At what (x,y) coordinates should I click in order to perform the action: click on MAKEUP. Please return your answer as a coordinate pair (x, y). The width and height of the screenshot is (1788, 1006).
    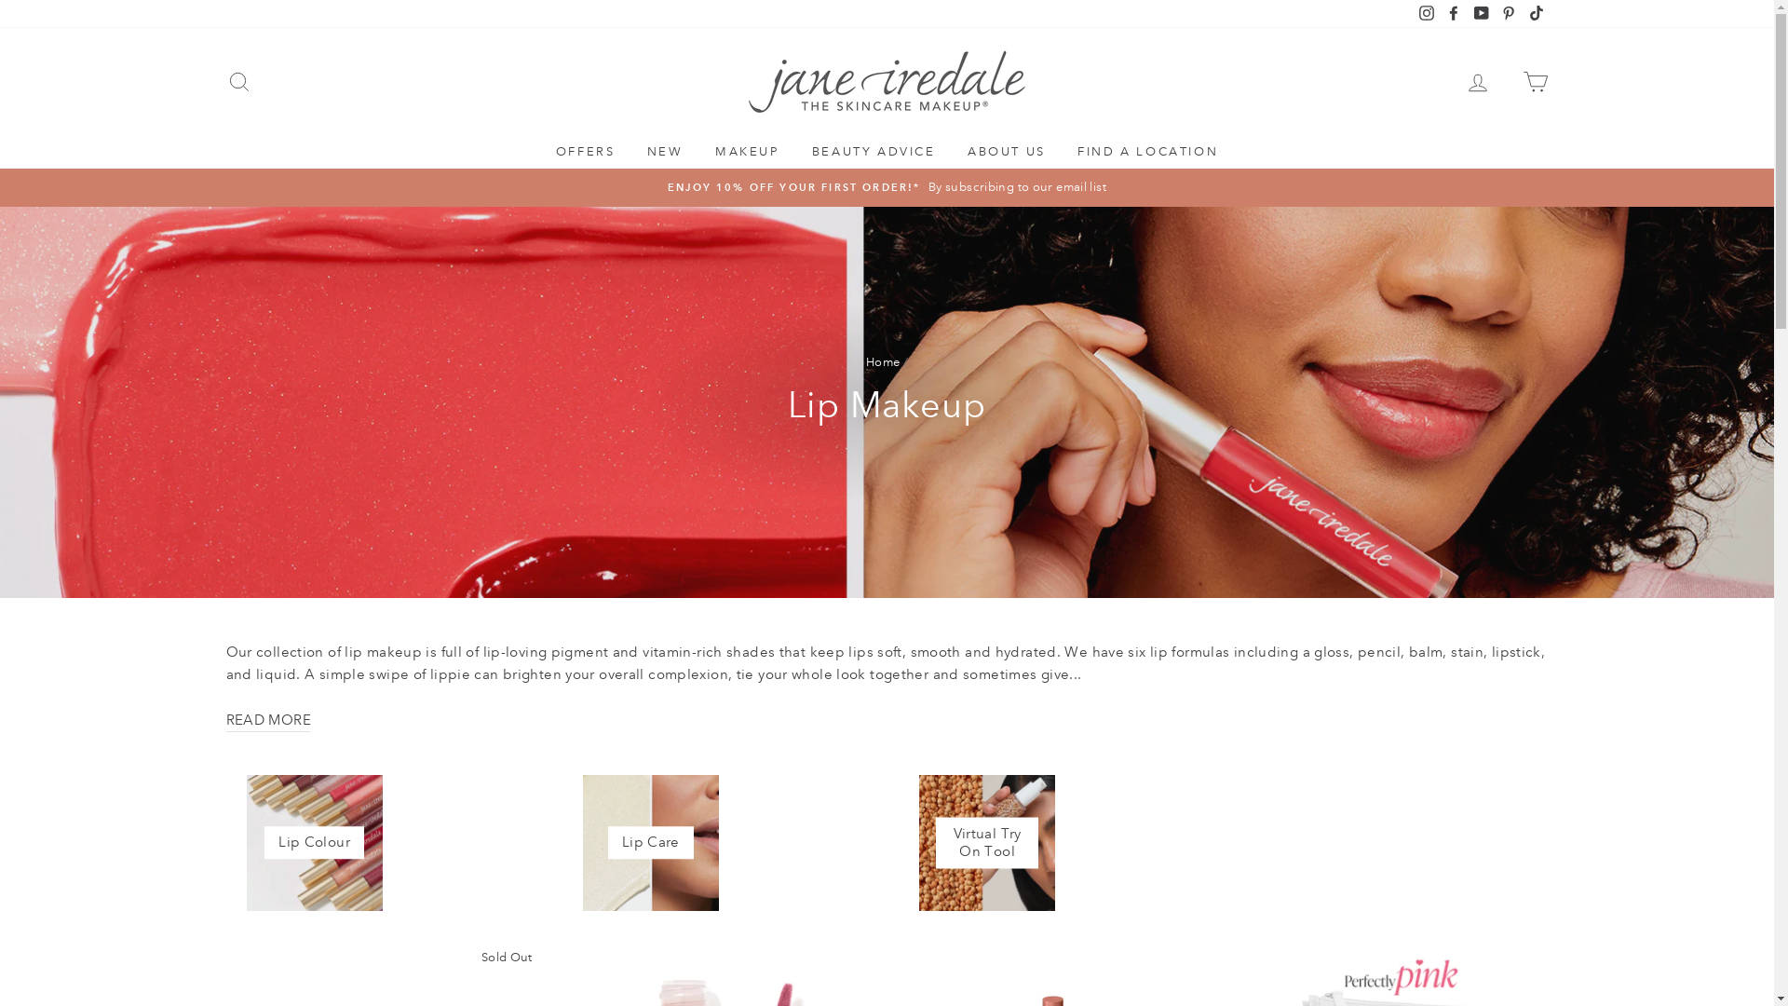
    Looking at the image, I should click on (748, 152).